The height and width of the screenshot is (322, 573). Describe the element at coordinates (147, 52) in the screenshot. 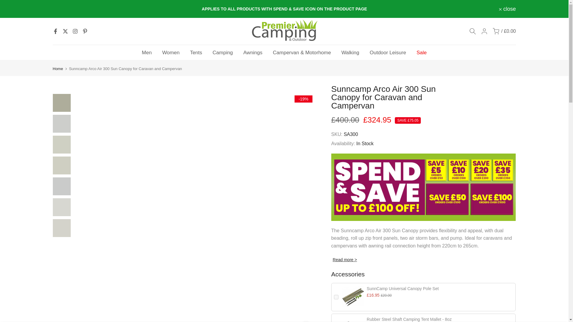

I see `Men` at that location.